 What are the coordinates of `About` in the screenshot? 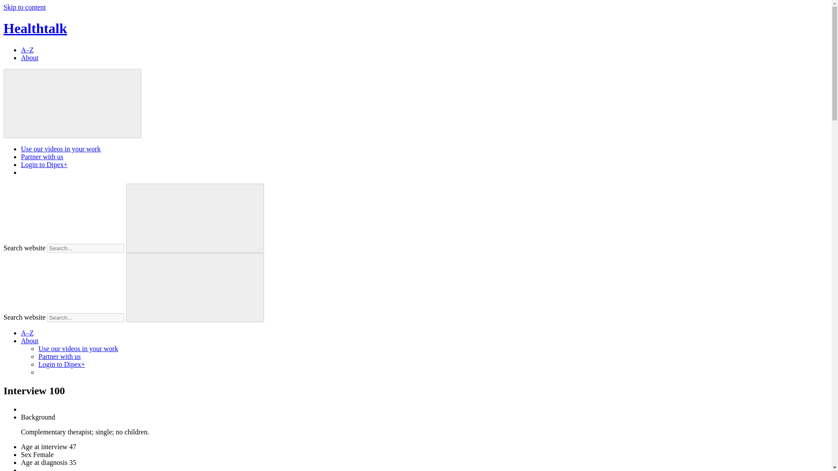 It's located at (30, 341).